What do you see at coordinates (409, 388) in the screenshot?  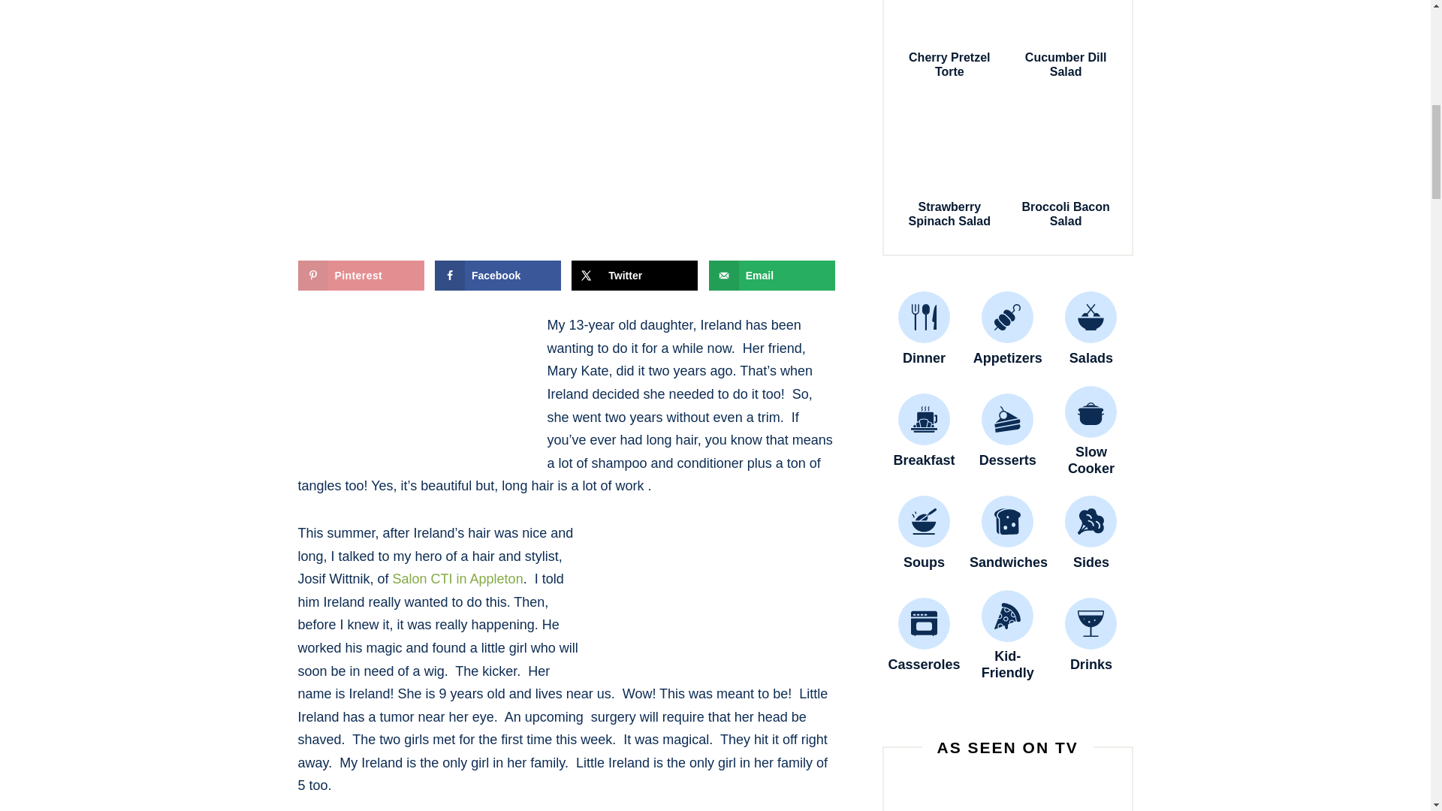 I see `A Haircut- Ill Never Forget` at bounding box center [409, 388].